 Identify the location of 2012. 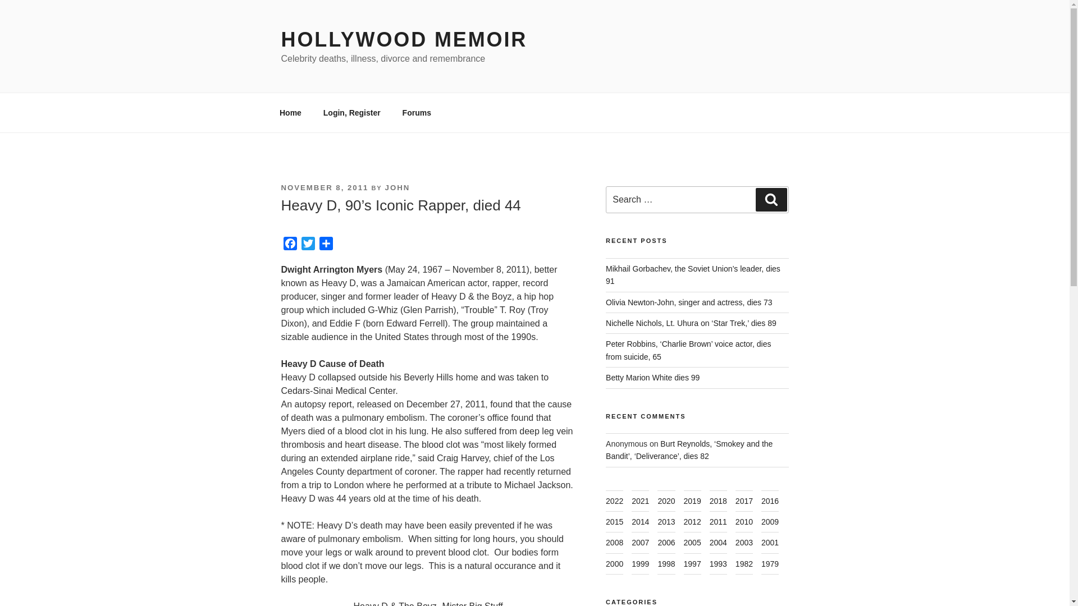
(692, 522).